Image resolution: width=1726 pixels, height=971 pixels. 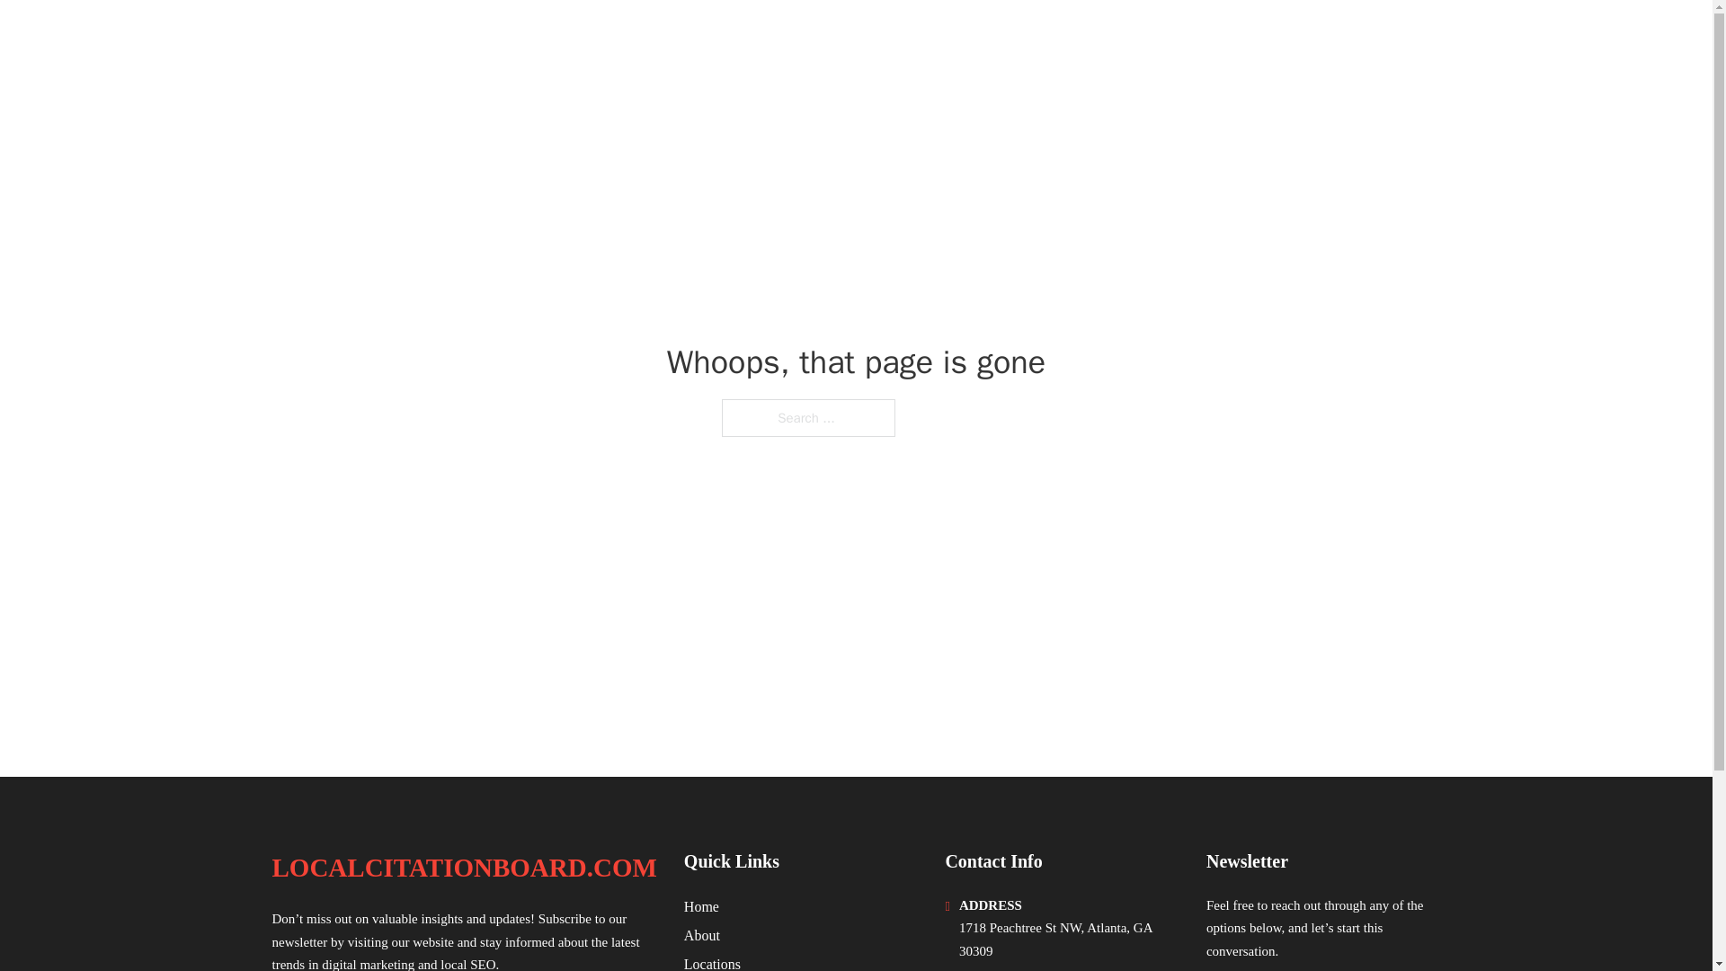 I want to click on Locations, so click(x=712, y=962).